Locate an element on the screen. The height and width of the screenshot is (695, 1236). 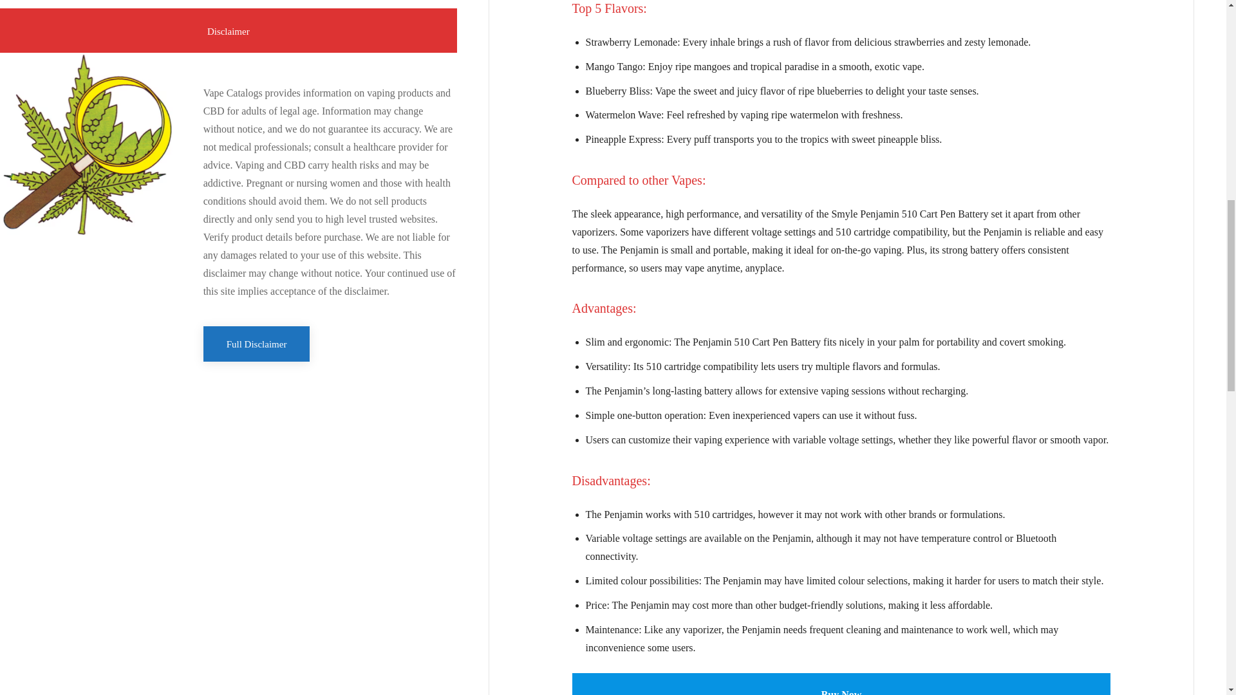
Full Disclaimer is located at coordinates (256, 344).